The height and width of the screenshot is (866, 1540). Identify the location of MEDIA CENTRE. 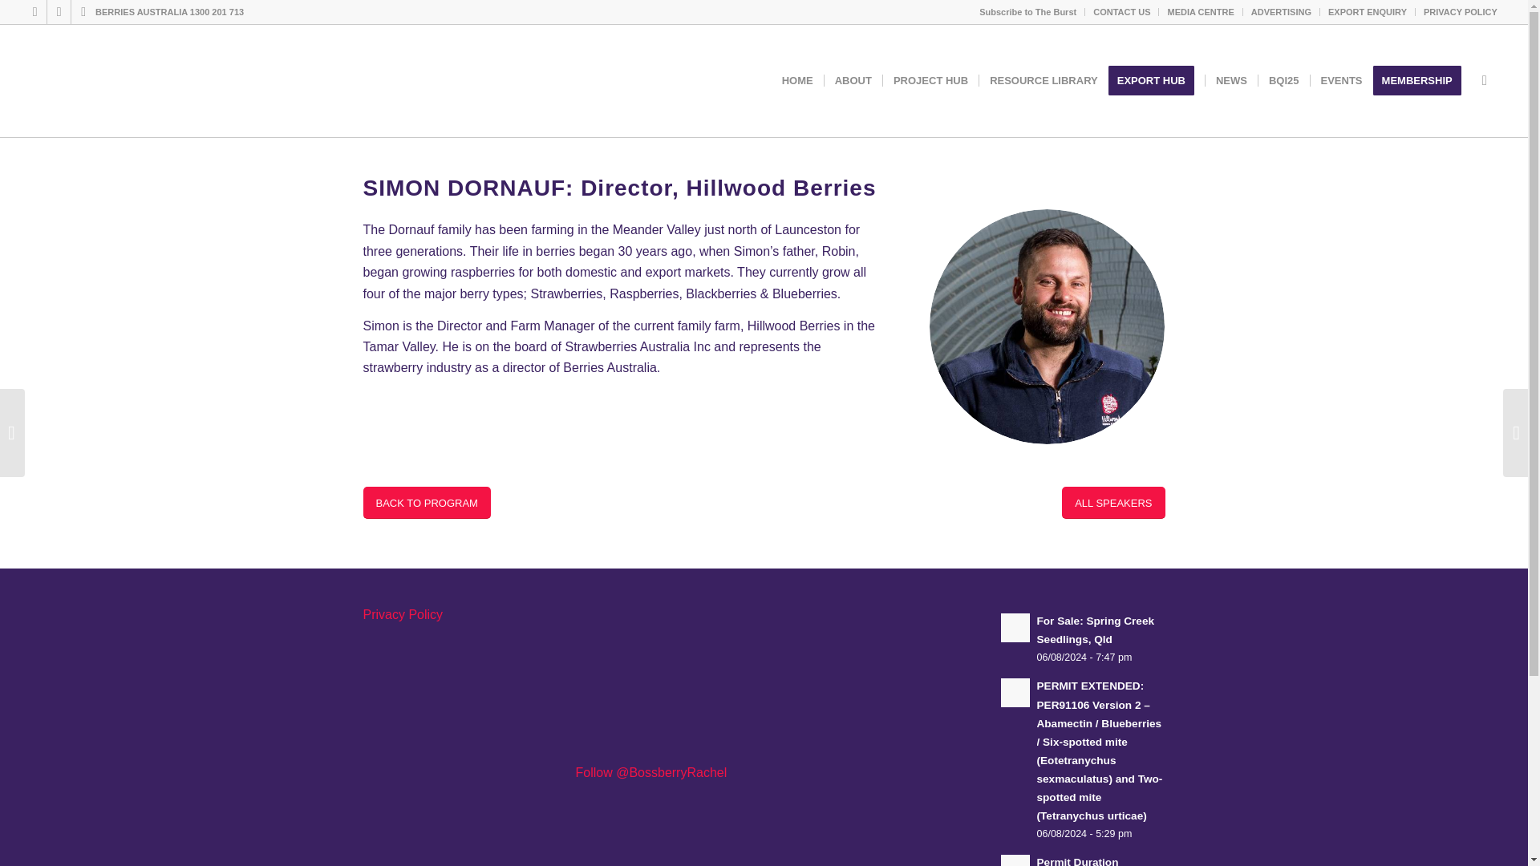
(1200, 12).